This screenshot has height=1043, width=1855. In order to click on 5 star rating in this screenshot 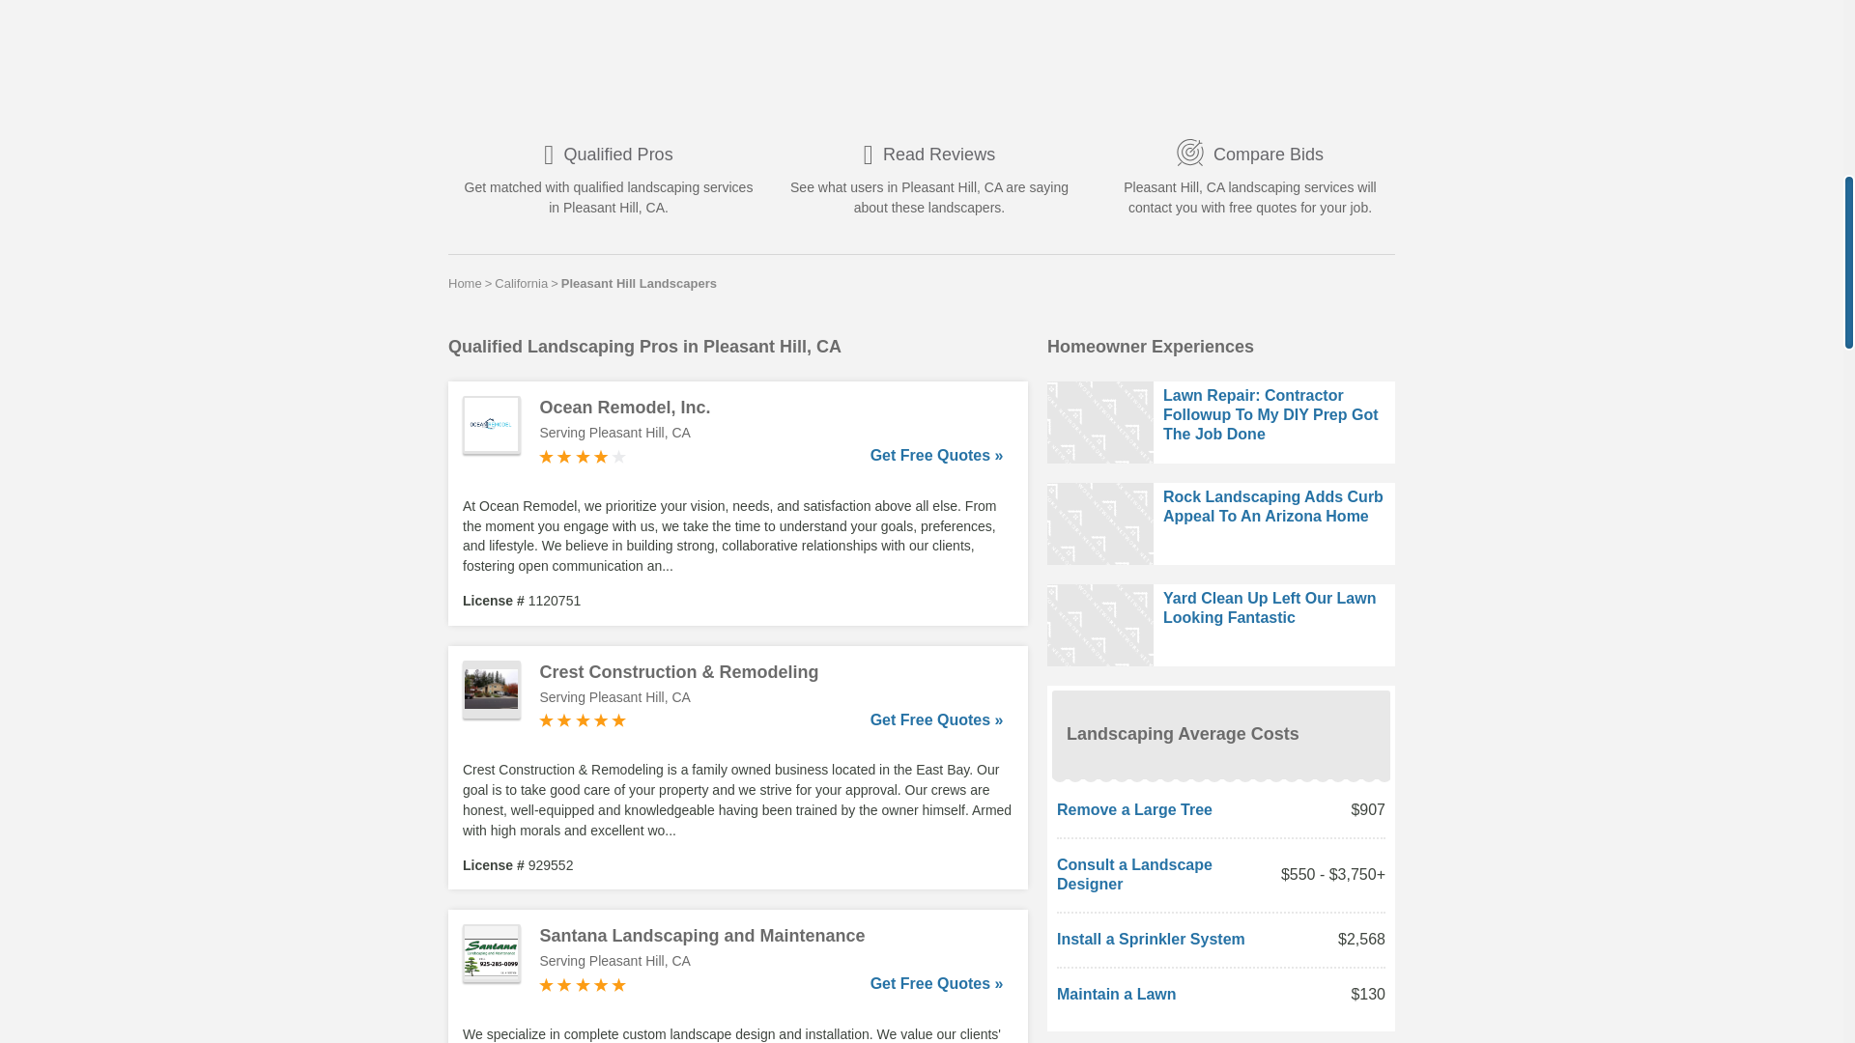, I will do `click(583, 719)`.